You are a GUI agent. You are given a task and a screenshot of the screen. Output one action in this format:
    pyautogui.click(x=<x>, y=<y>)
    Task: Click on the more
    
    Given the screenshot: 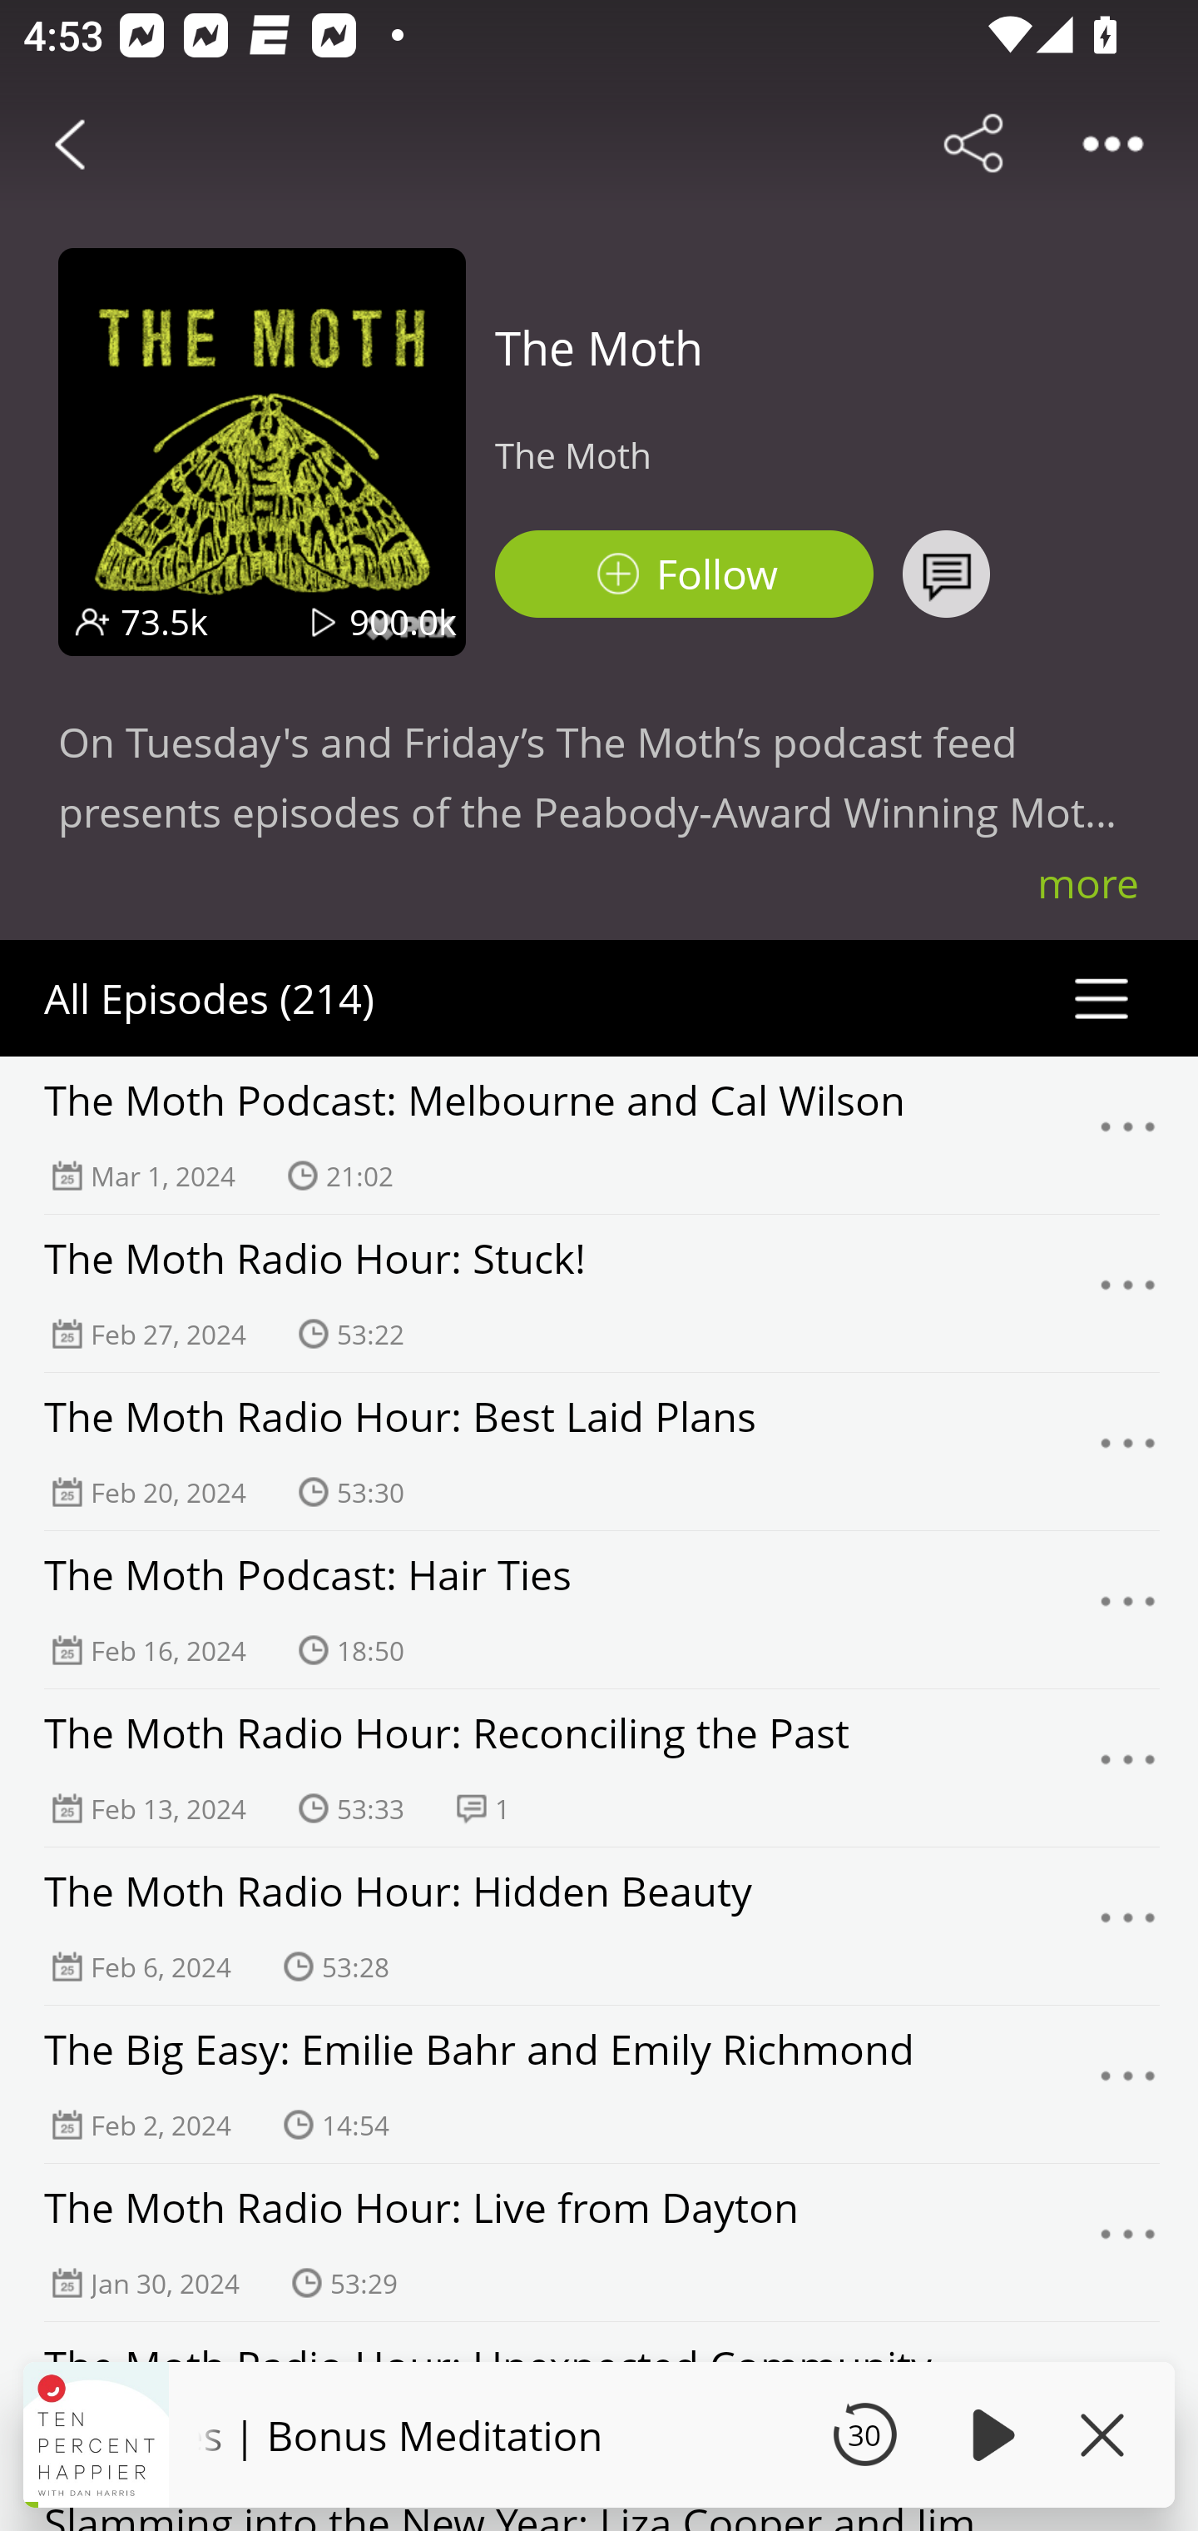 What is the action you would take?
    pyautogui.click(x=1088, y=883)
    